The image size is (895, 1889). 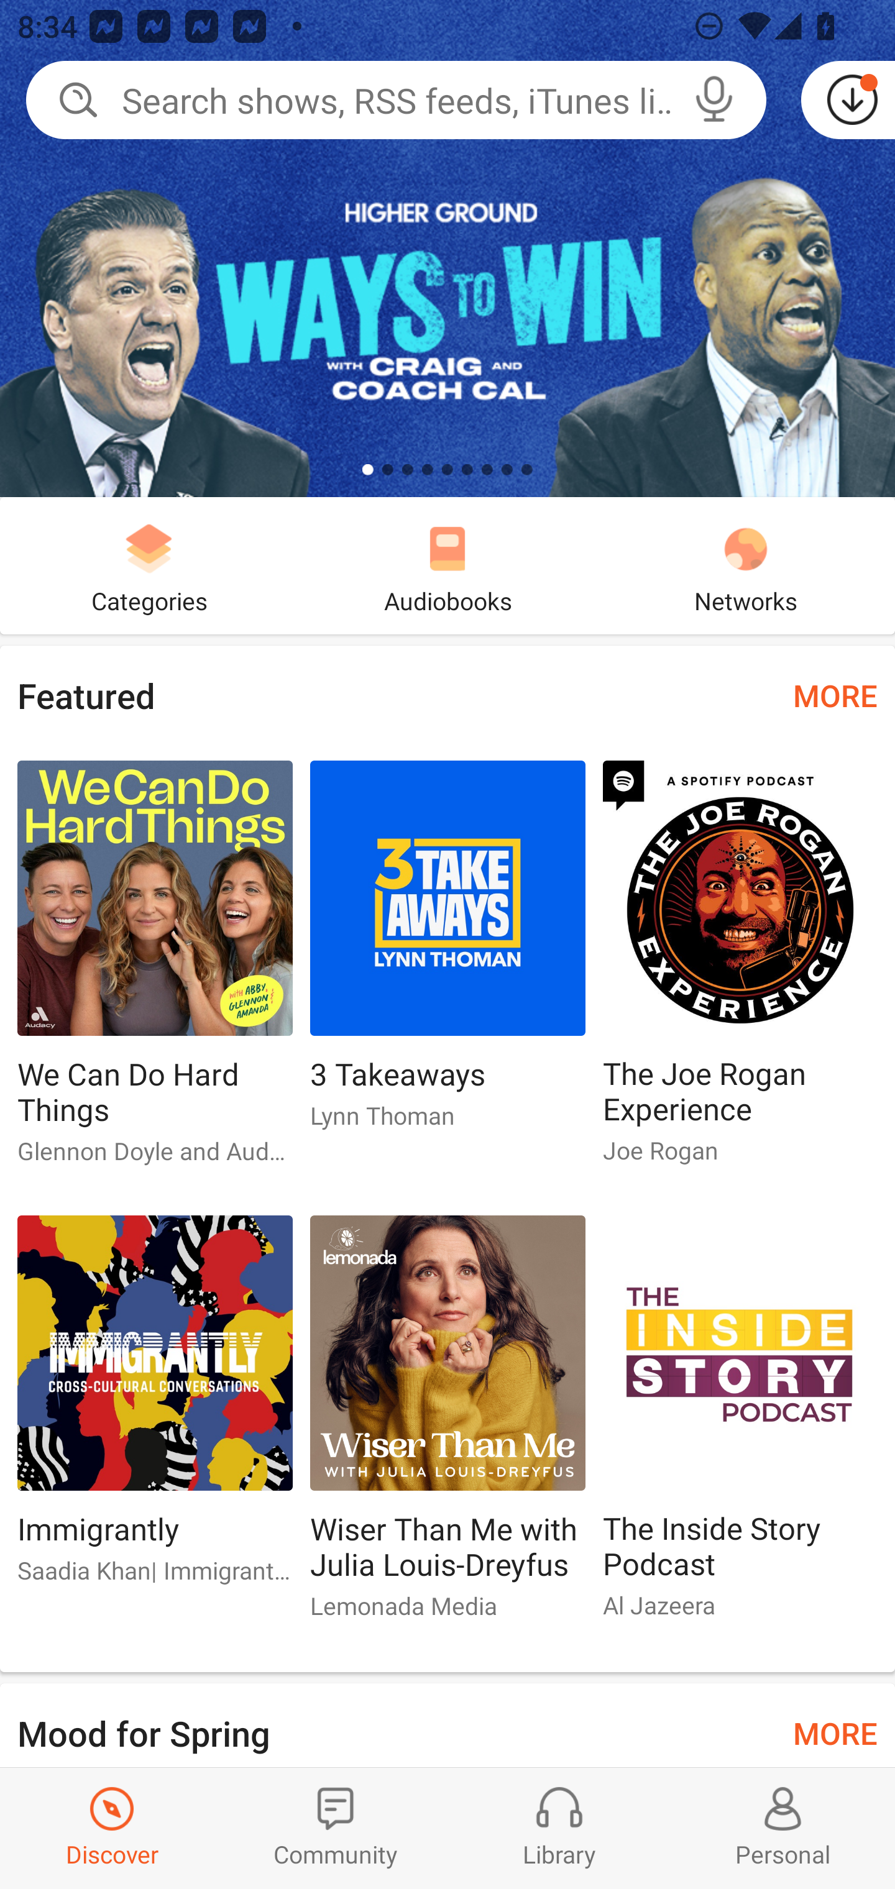 What do you see at coordinates (447, 954) in the screenshot?
I see `3 Takeaways 3 Takeaways Lynn Thoman` at bounding box center [447, 954].